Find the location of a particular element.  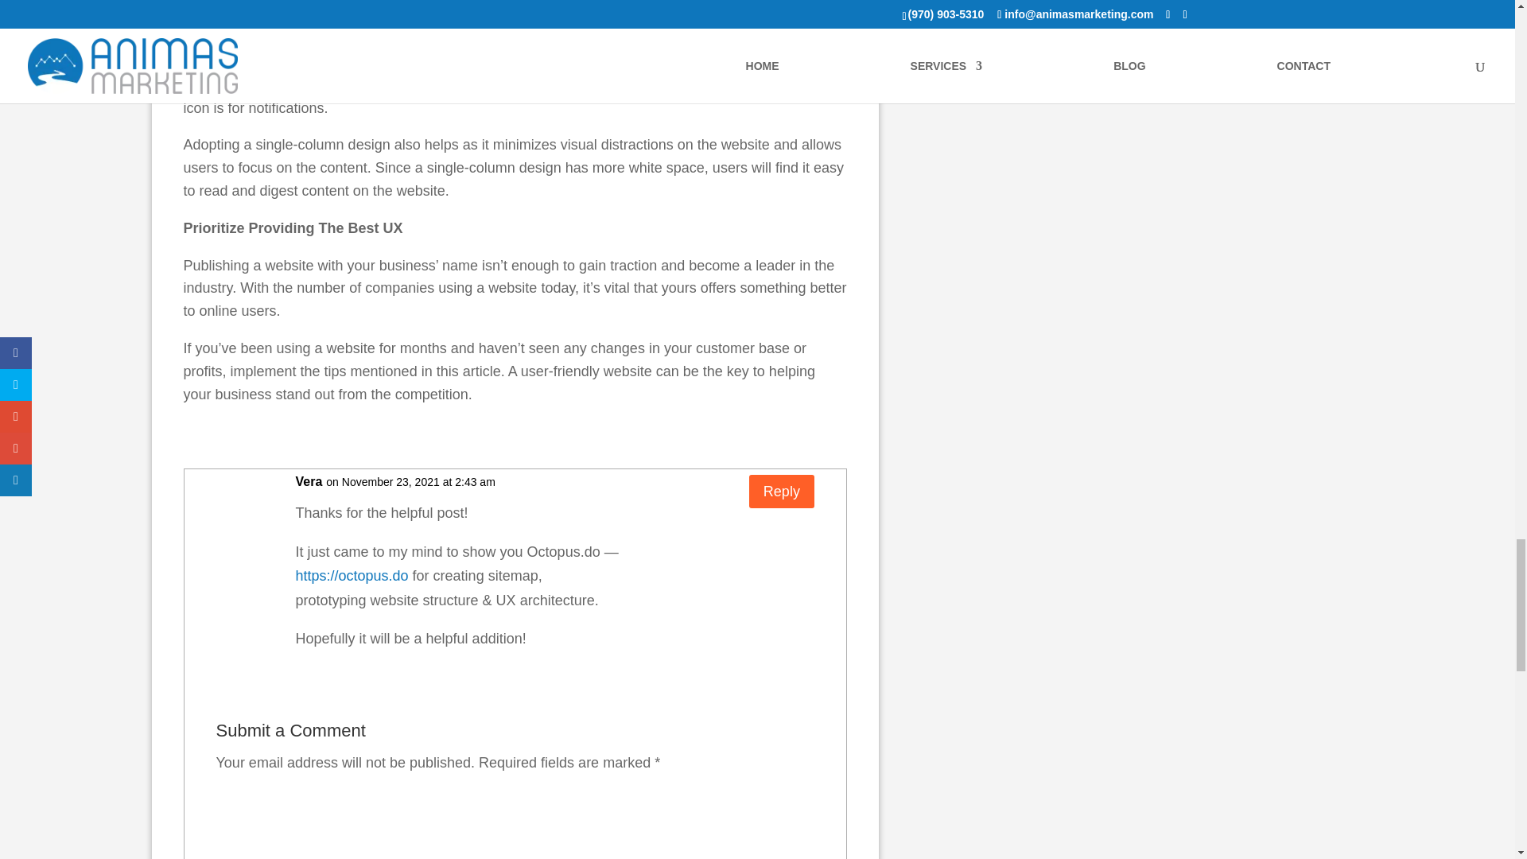

Reply is located at coordinates (781, 492).